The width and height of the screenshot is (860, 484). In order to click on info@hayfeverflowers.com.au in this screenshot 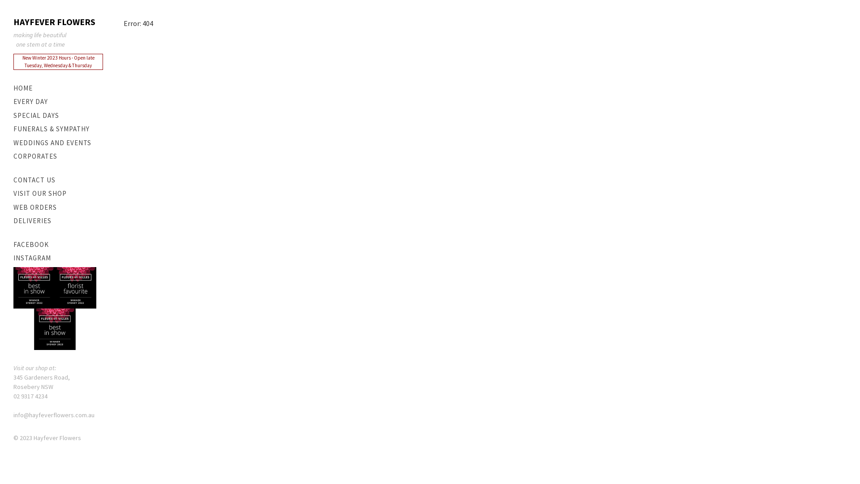, I will do `click(54, 415)`.